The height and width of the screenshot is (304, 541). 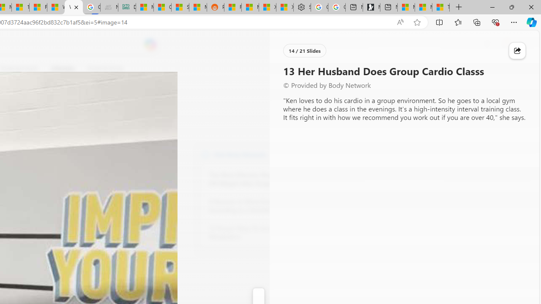 What do you see at coordinates (101, 68) in the screenshot?
I see `Food & Drink` at bounding box center [101, 68].